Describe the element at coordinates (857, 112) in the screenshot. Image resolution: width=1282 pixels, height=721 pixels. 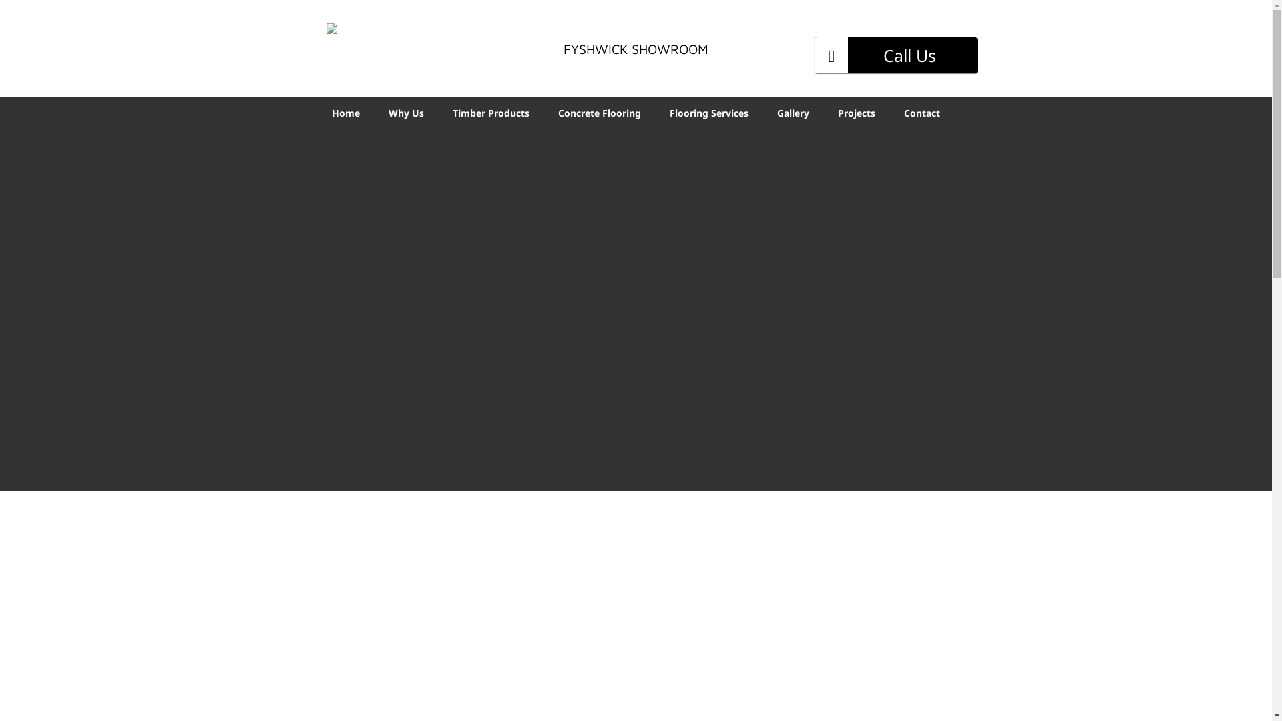
I see `Projects` at that location.